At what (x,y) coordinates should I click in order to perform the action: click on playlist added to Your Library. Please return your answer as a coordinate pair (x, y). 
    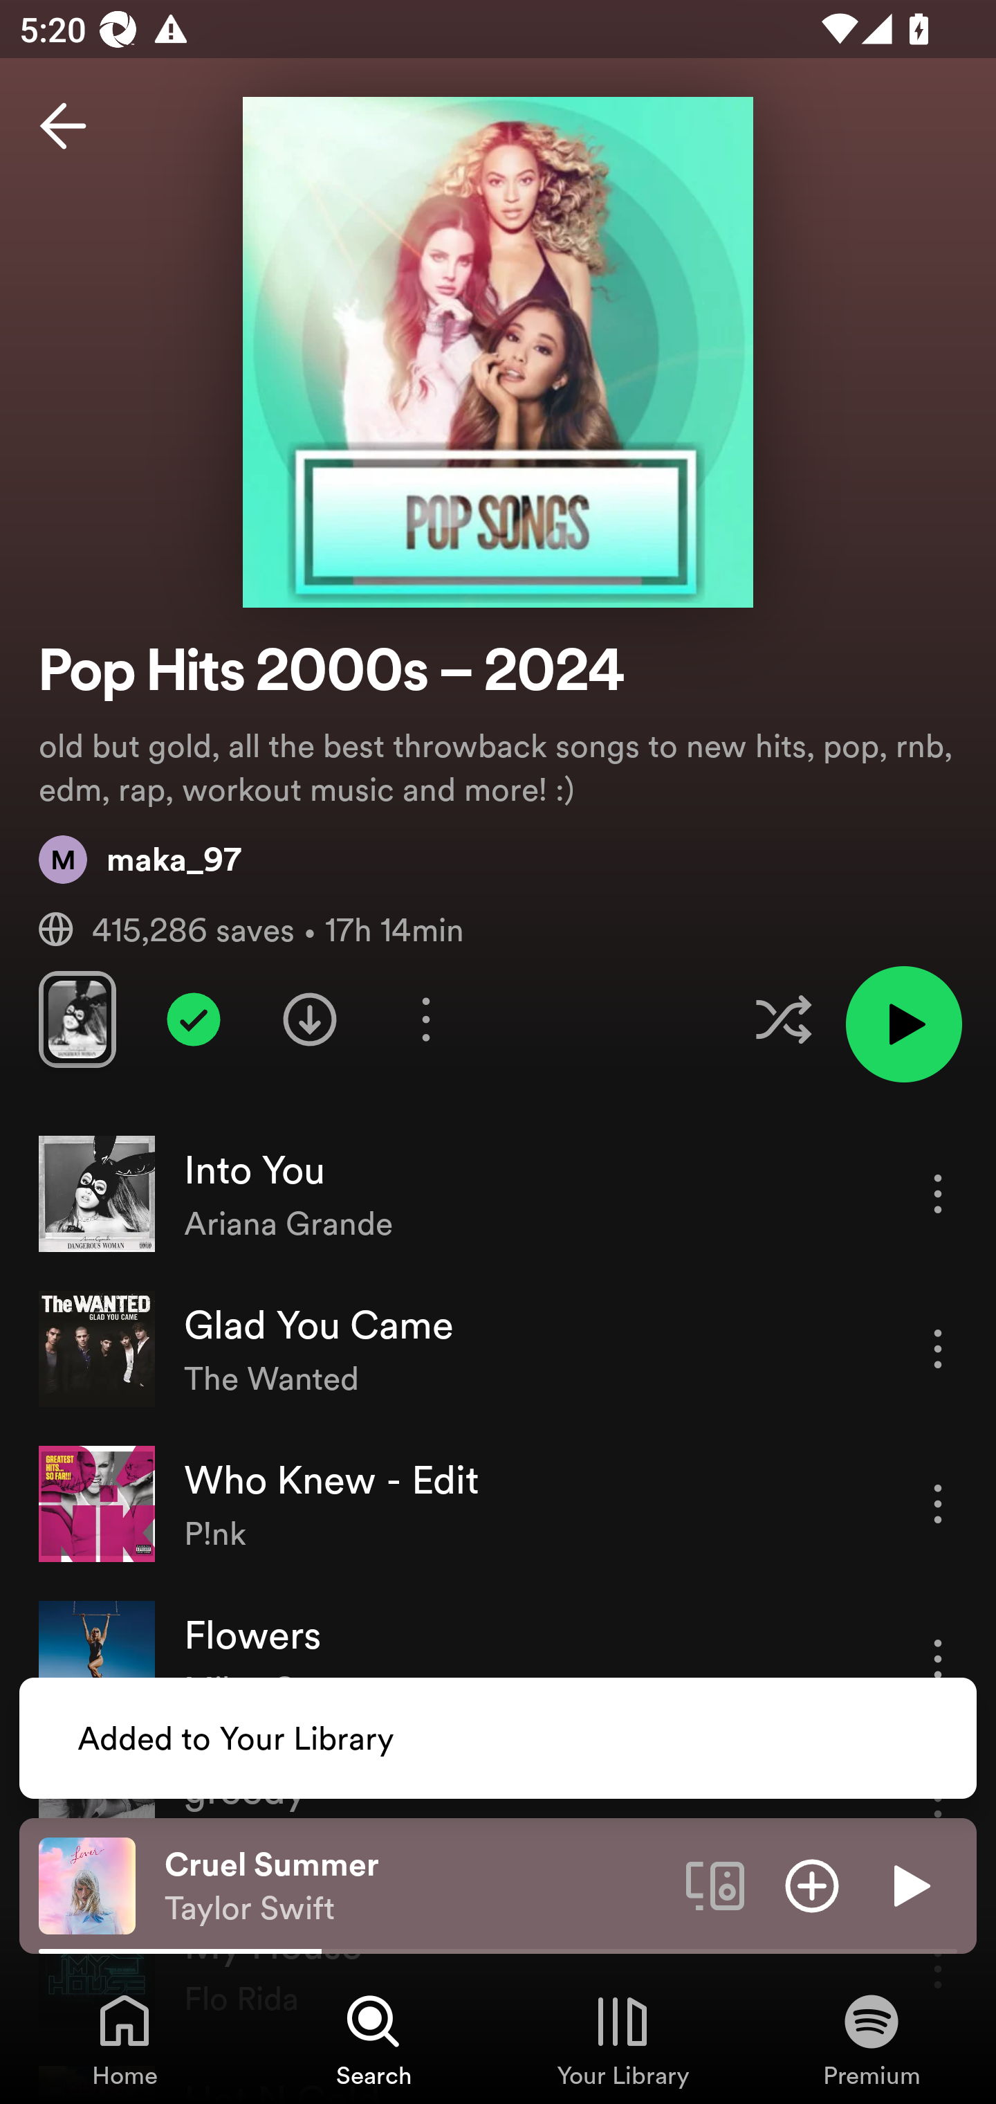
    Looking at the image, I should click on (194, 1019).